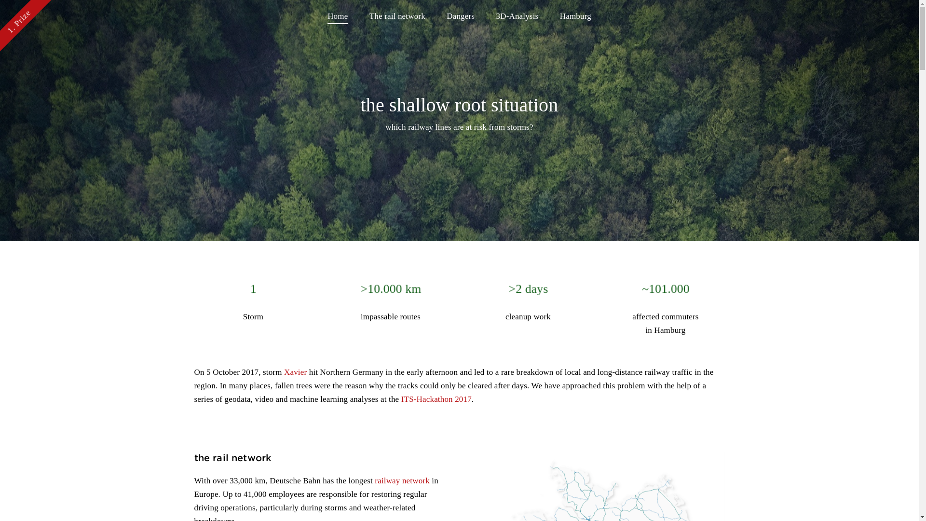 The width and height of the screenshot is (926, 521). I want to click on Home, so click(338, 17).